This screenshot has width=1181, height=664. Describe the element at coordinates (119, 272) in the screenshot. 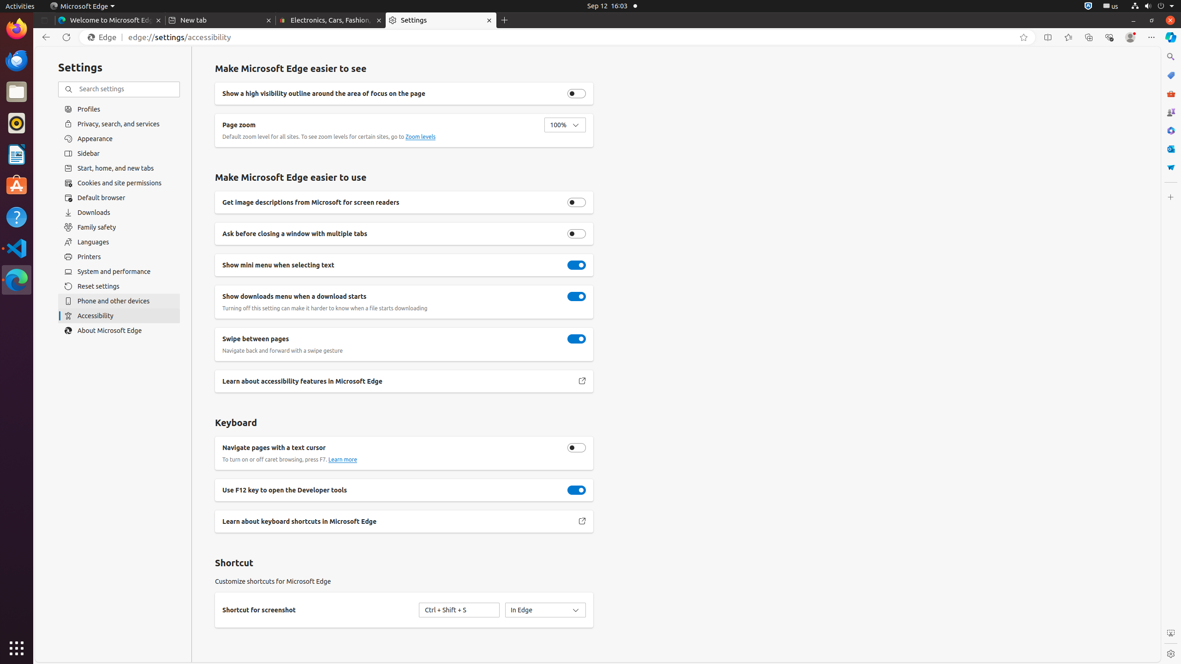

I see `System and performance` at that location.